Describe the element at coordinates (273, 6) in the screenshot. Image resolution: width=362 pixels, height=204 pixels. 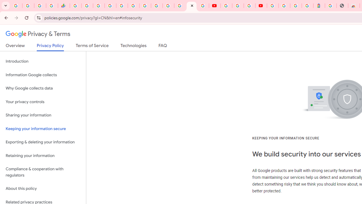
I see `Sign in - Google Accounts` at that location.